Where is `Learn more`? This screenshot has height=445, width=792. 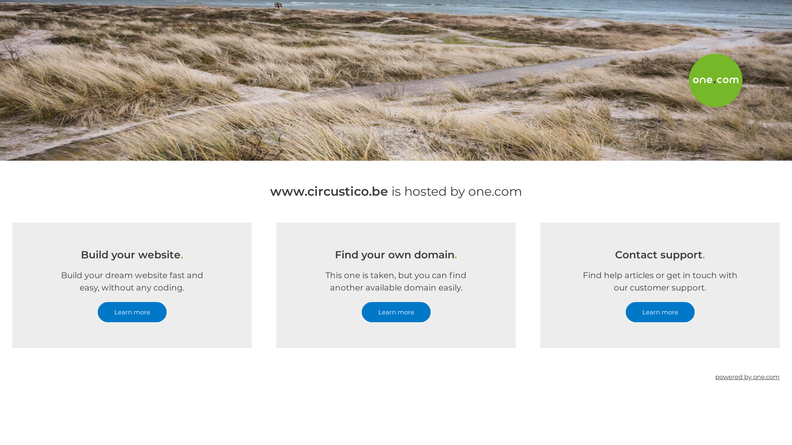
Learn more is located at coordinates (396, 312).